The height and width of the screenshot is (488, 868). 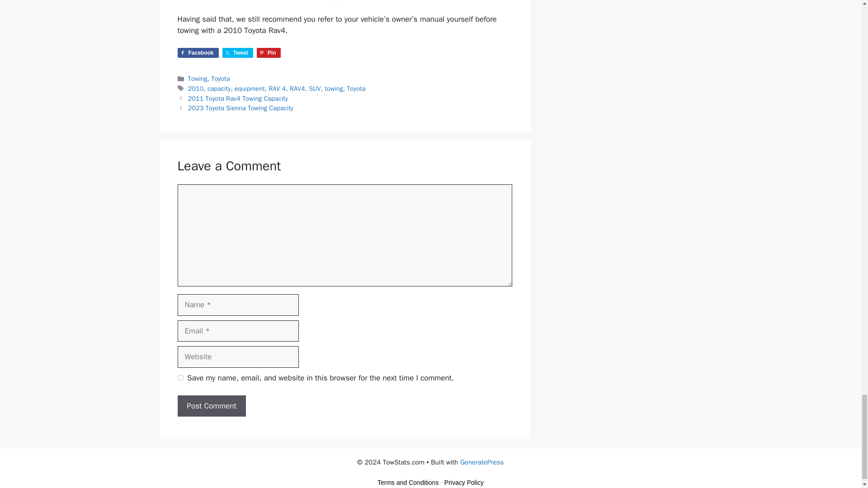 I want to click on RAV4, so click(x=297, y=89).